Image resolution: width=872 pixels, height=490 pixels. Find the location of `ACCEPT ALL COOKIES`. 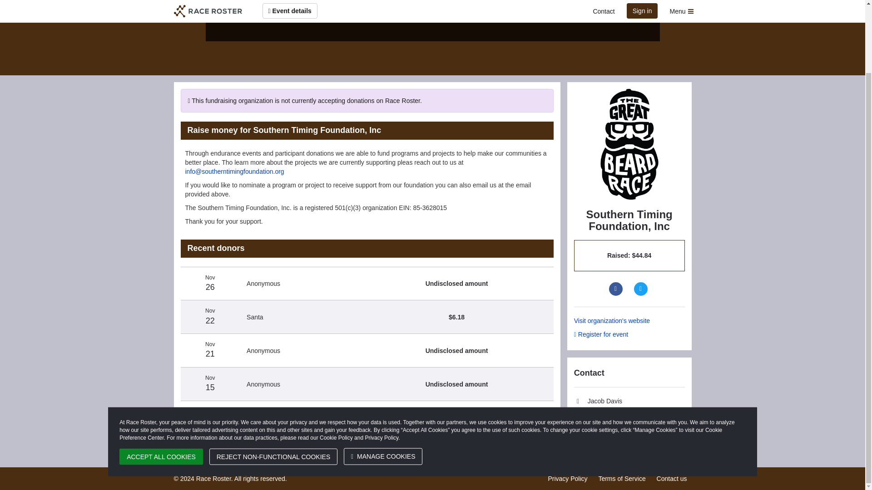

ACCEPT ALL COOKIES is located at coordinates (161, 377).